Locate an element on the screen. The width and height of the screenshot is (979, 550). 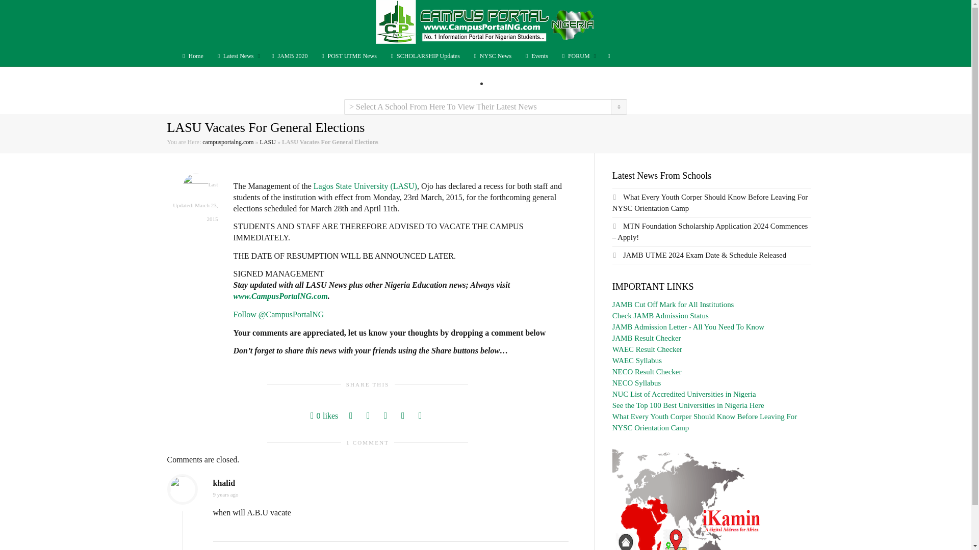
SCHOLARSHIP Updates is located at coordinates (424, 56).